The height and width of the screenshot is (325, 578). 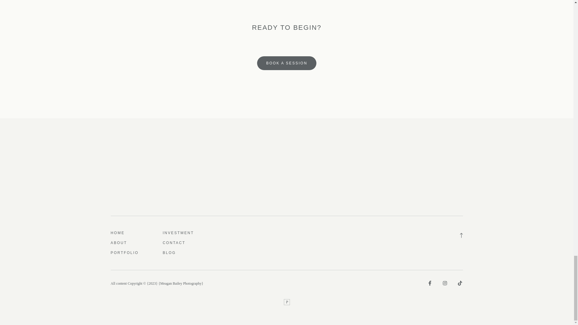 I want to click on HOME, so click(x=118, y=233).